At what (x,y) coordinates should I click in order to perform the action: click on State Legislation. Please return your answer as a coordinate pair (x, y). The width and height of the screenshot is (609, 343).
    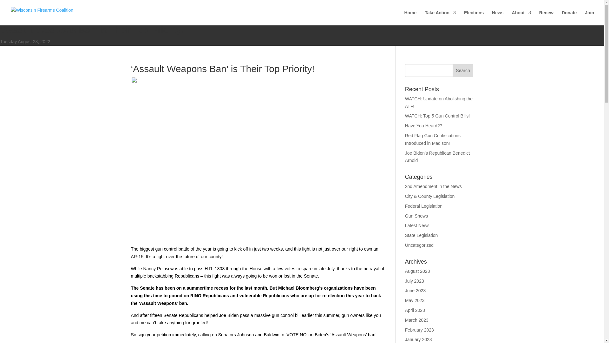
    Looking at the image, I should click on (421, 235).